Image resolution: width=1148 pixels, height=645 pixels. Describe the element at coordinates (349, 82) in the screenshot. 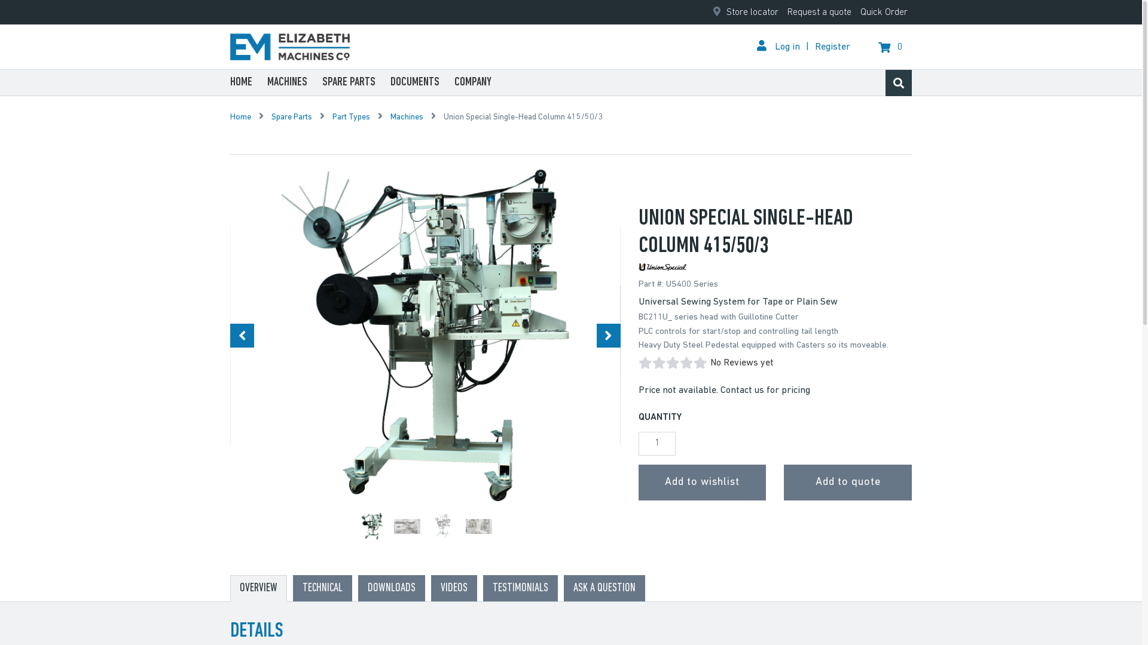

I see `SPARE PARTS` at that location.